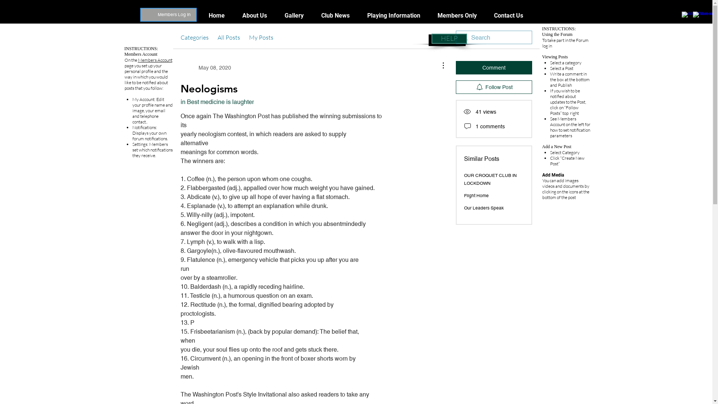  What do you see at coordinates (261, 37) in the screenshot?
I see `My Posts` at bounding box center [261, 37].